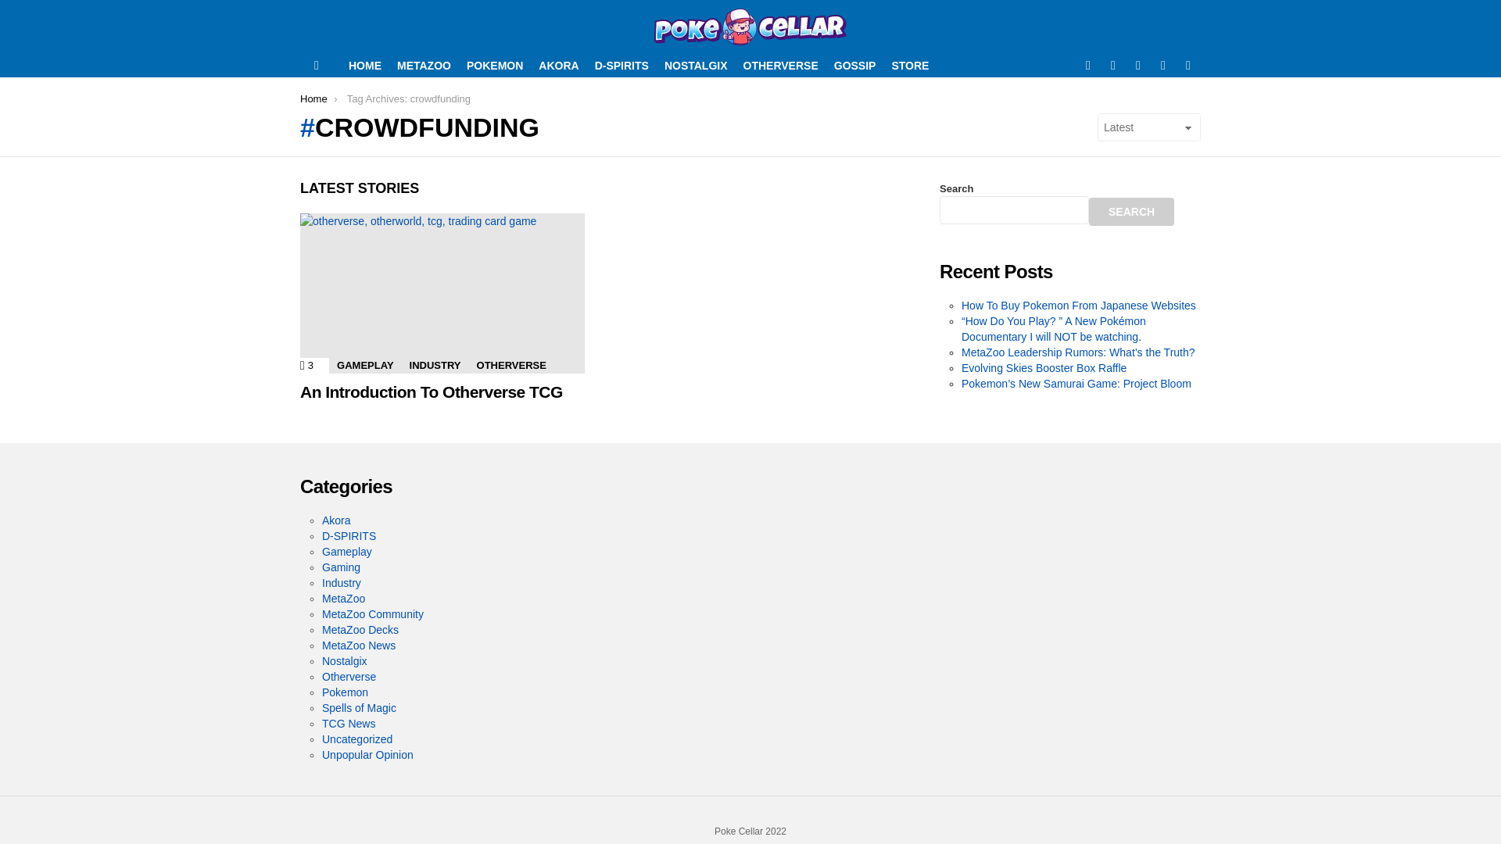  I want to click on POKEMON, so click(1079, 305).